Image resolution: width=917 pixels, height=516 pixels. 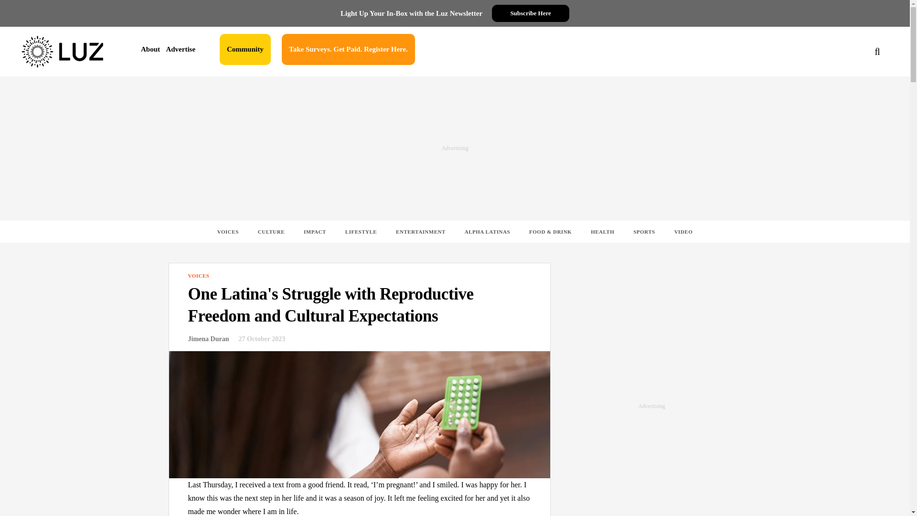 What do you see at coordinates (361, 231) in the screenshot?
I see `LIFESTYLE` at bounding box center [361, 231].